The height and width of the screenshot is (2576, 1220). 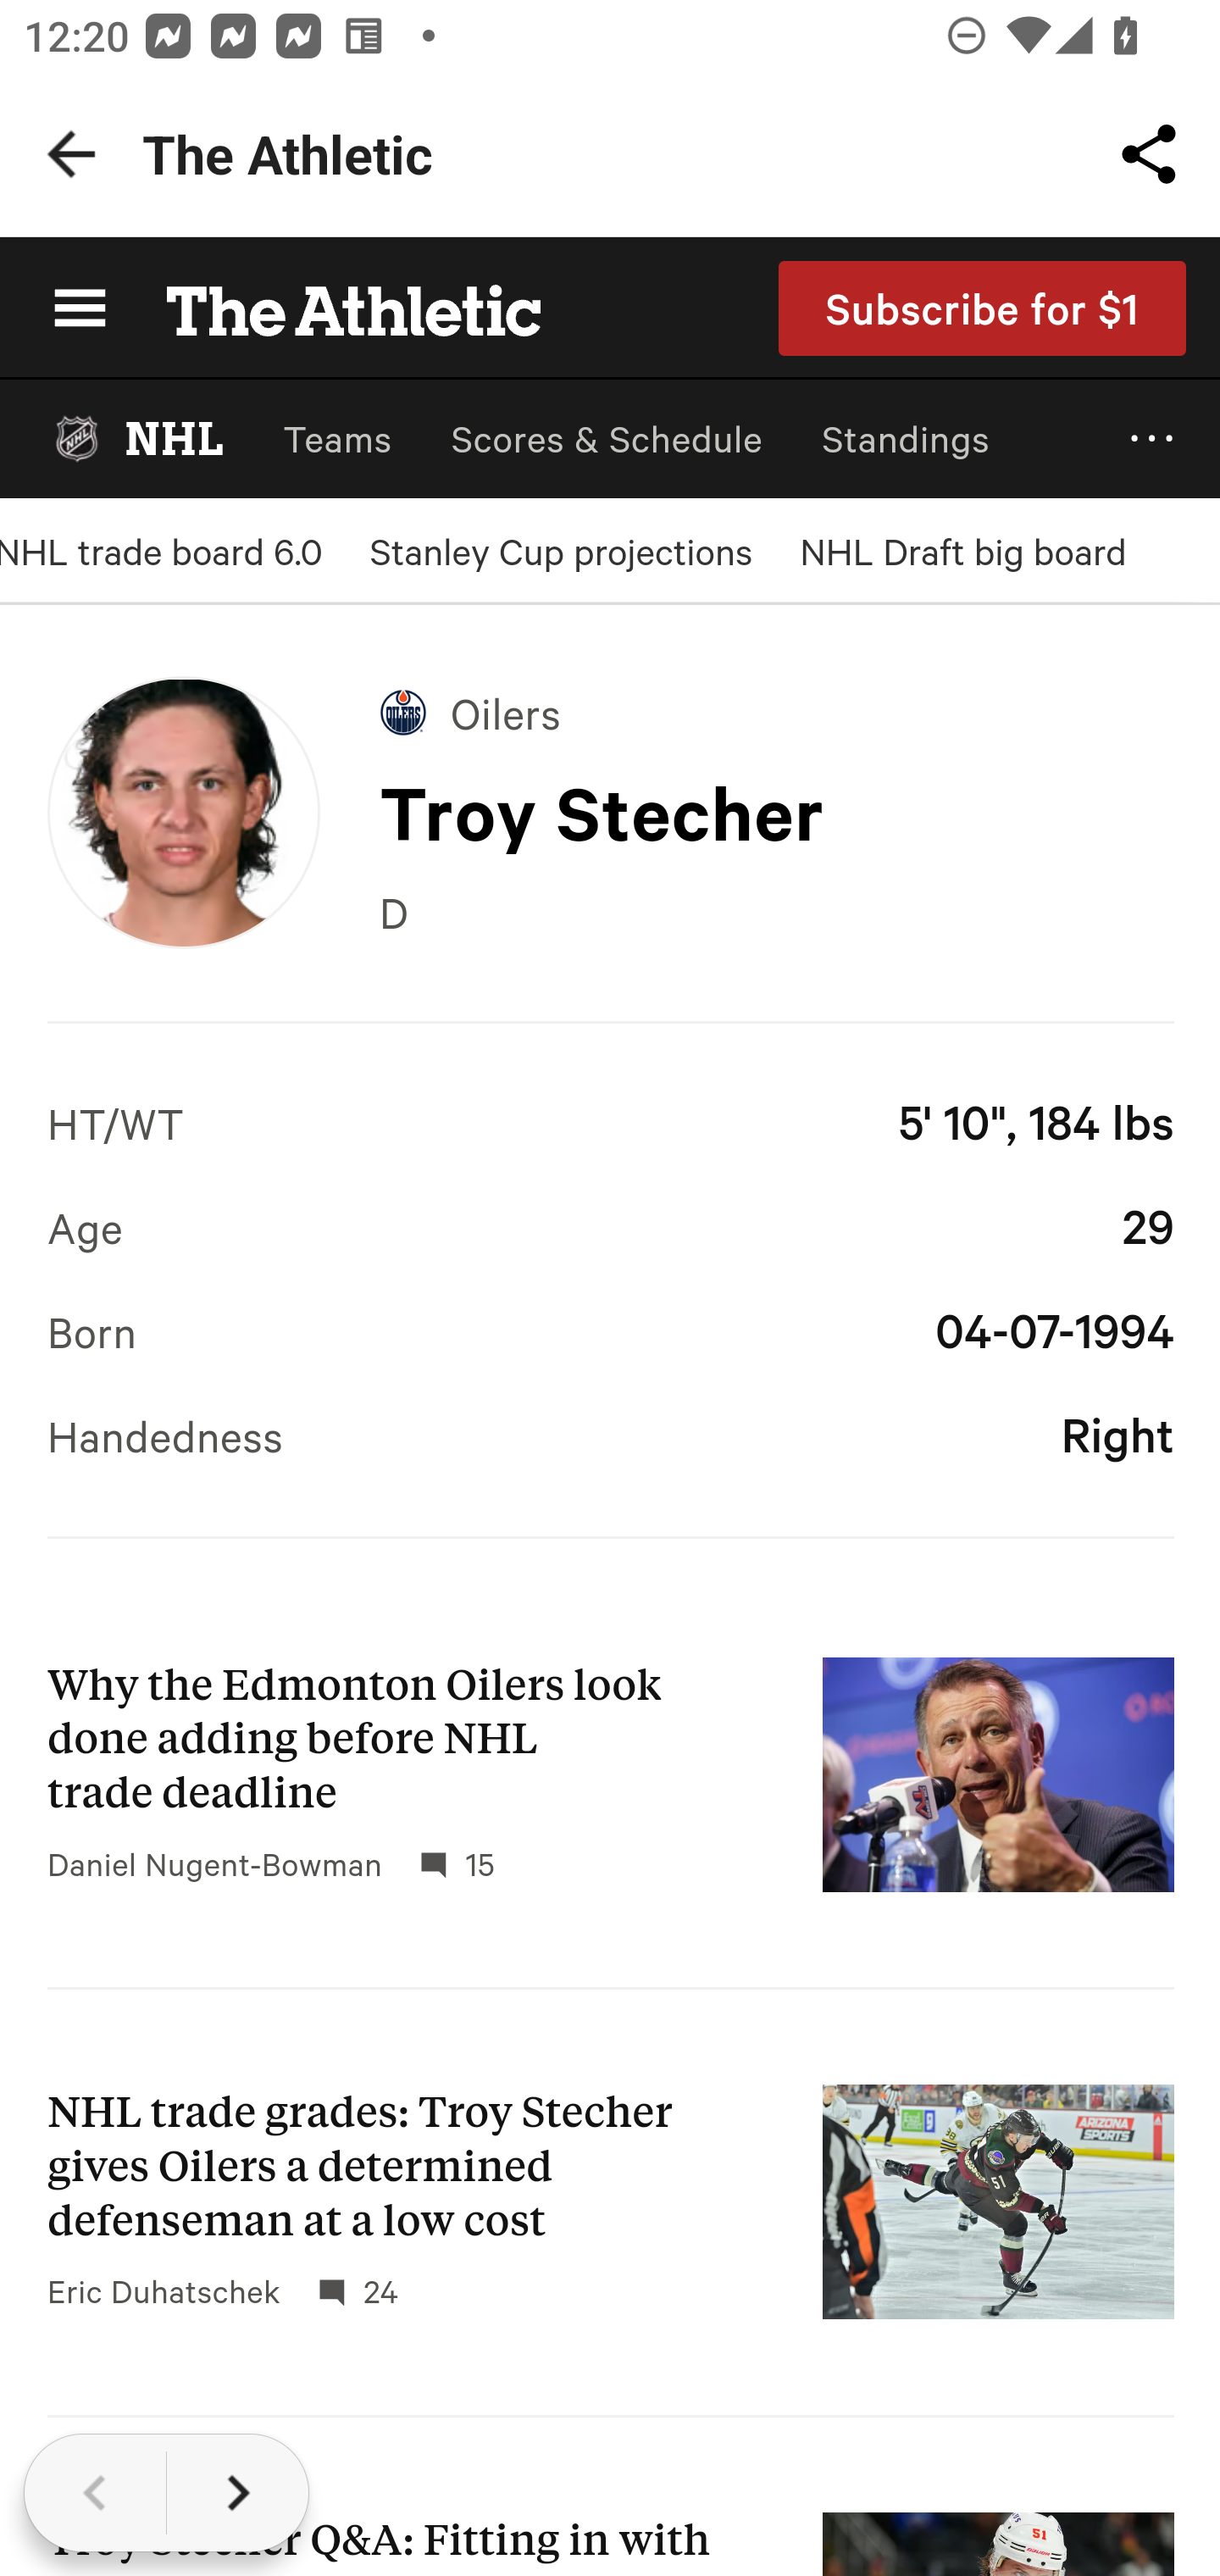 I want to click on NHL Draft big board, so click(x=962, y=551).